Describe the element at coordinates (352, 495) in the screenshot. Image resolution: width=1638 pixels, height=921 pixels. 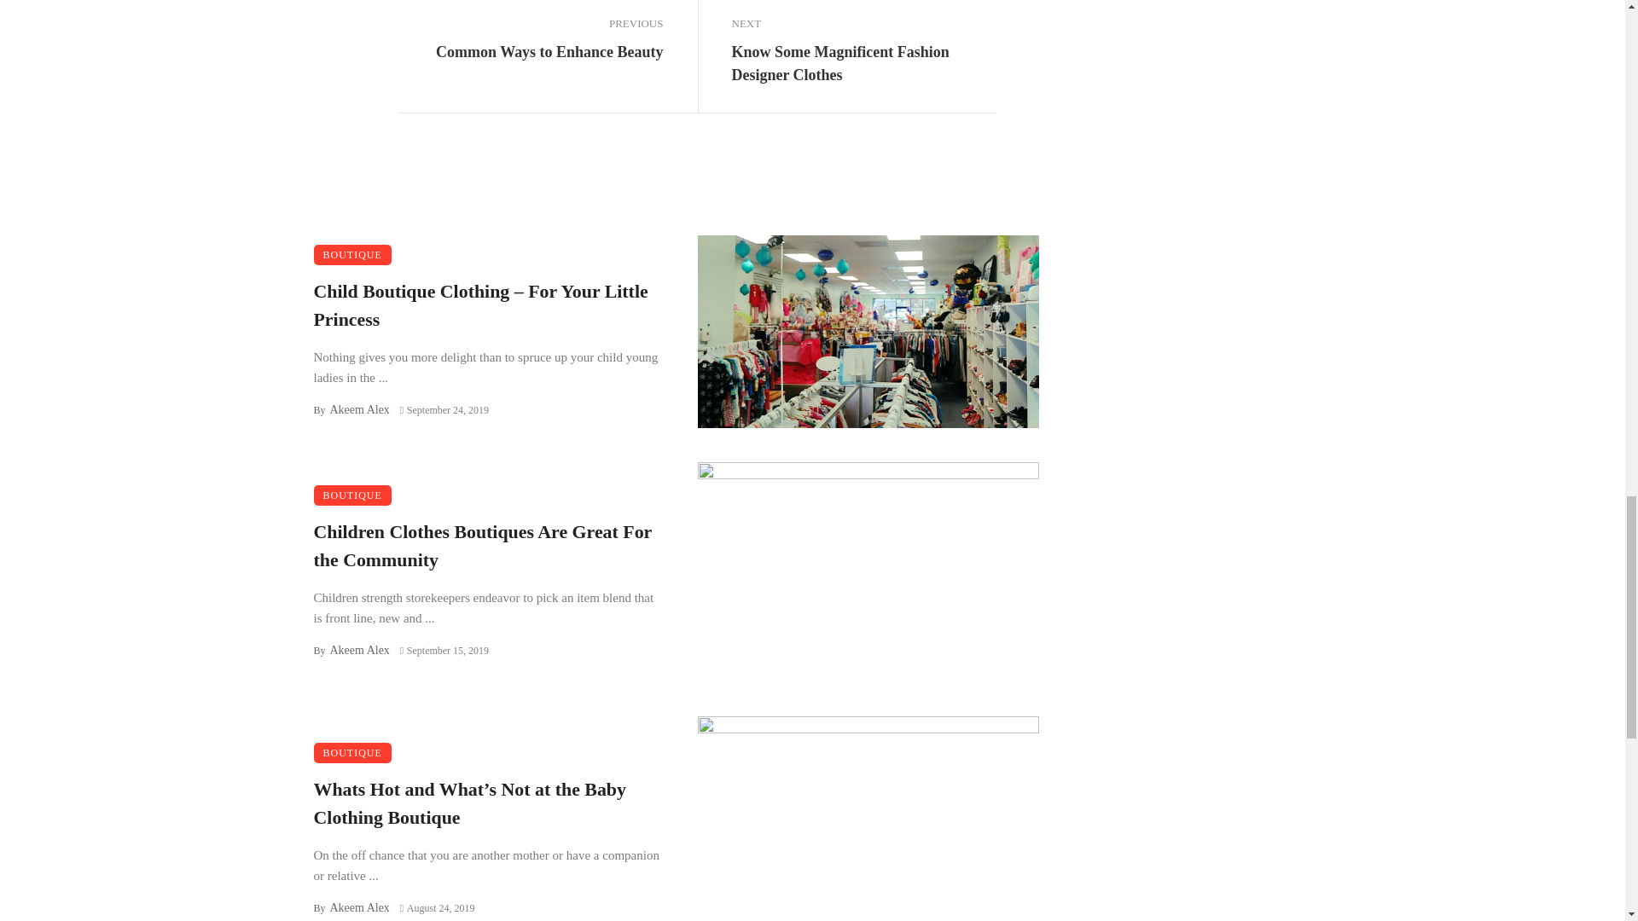
I see `BOUTIQUE` at that location.